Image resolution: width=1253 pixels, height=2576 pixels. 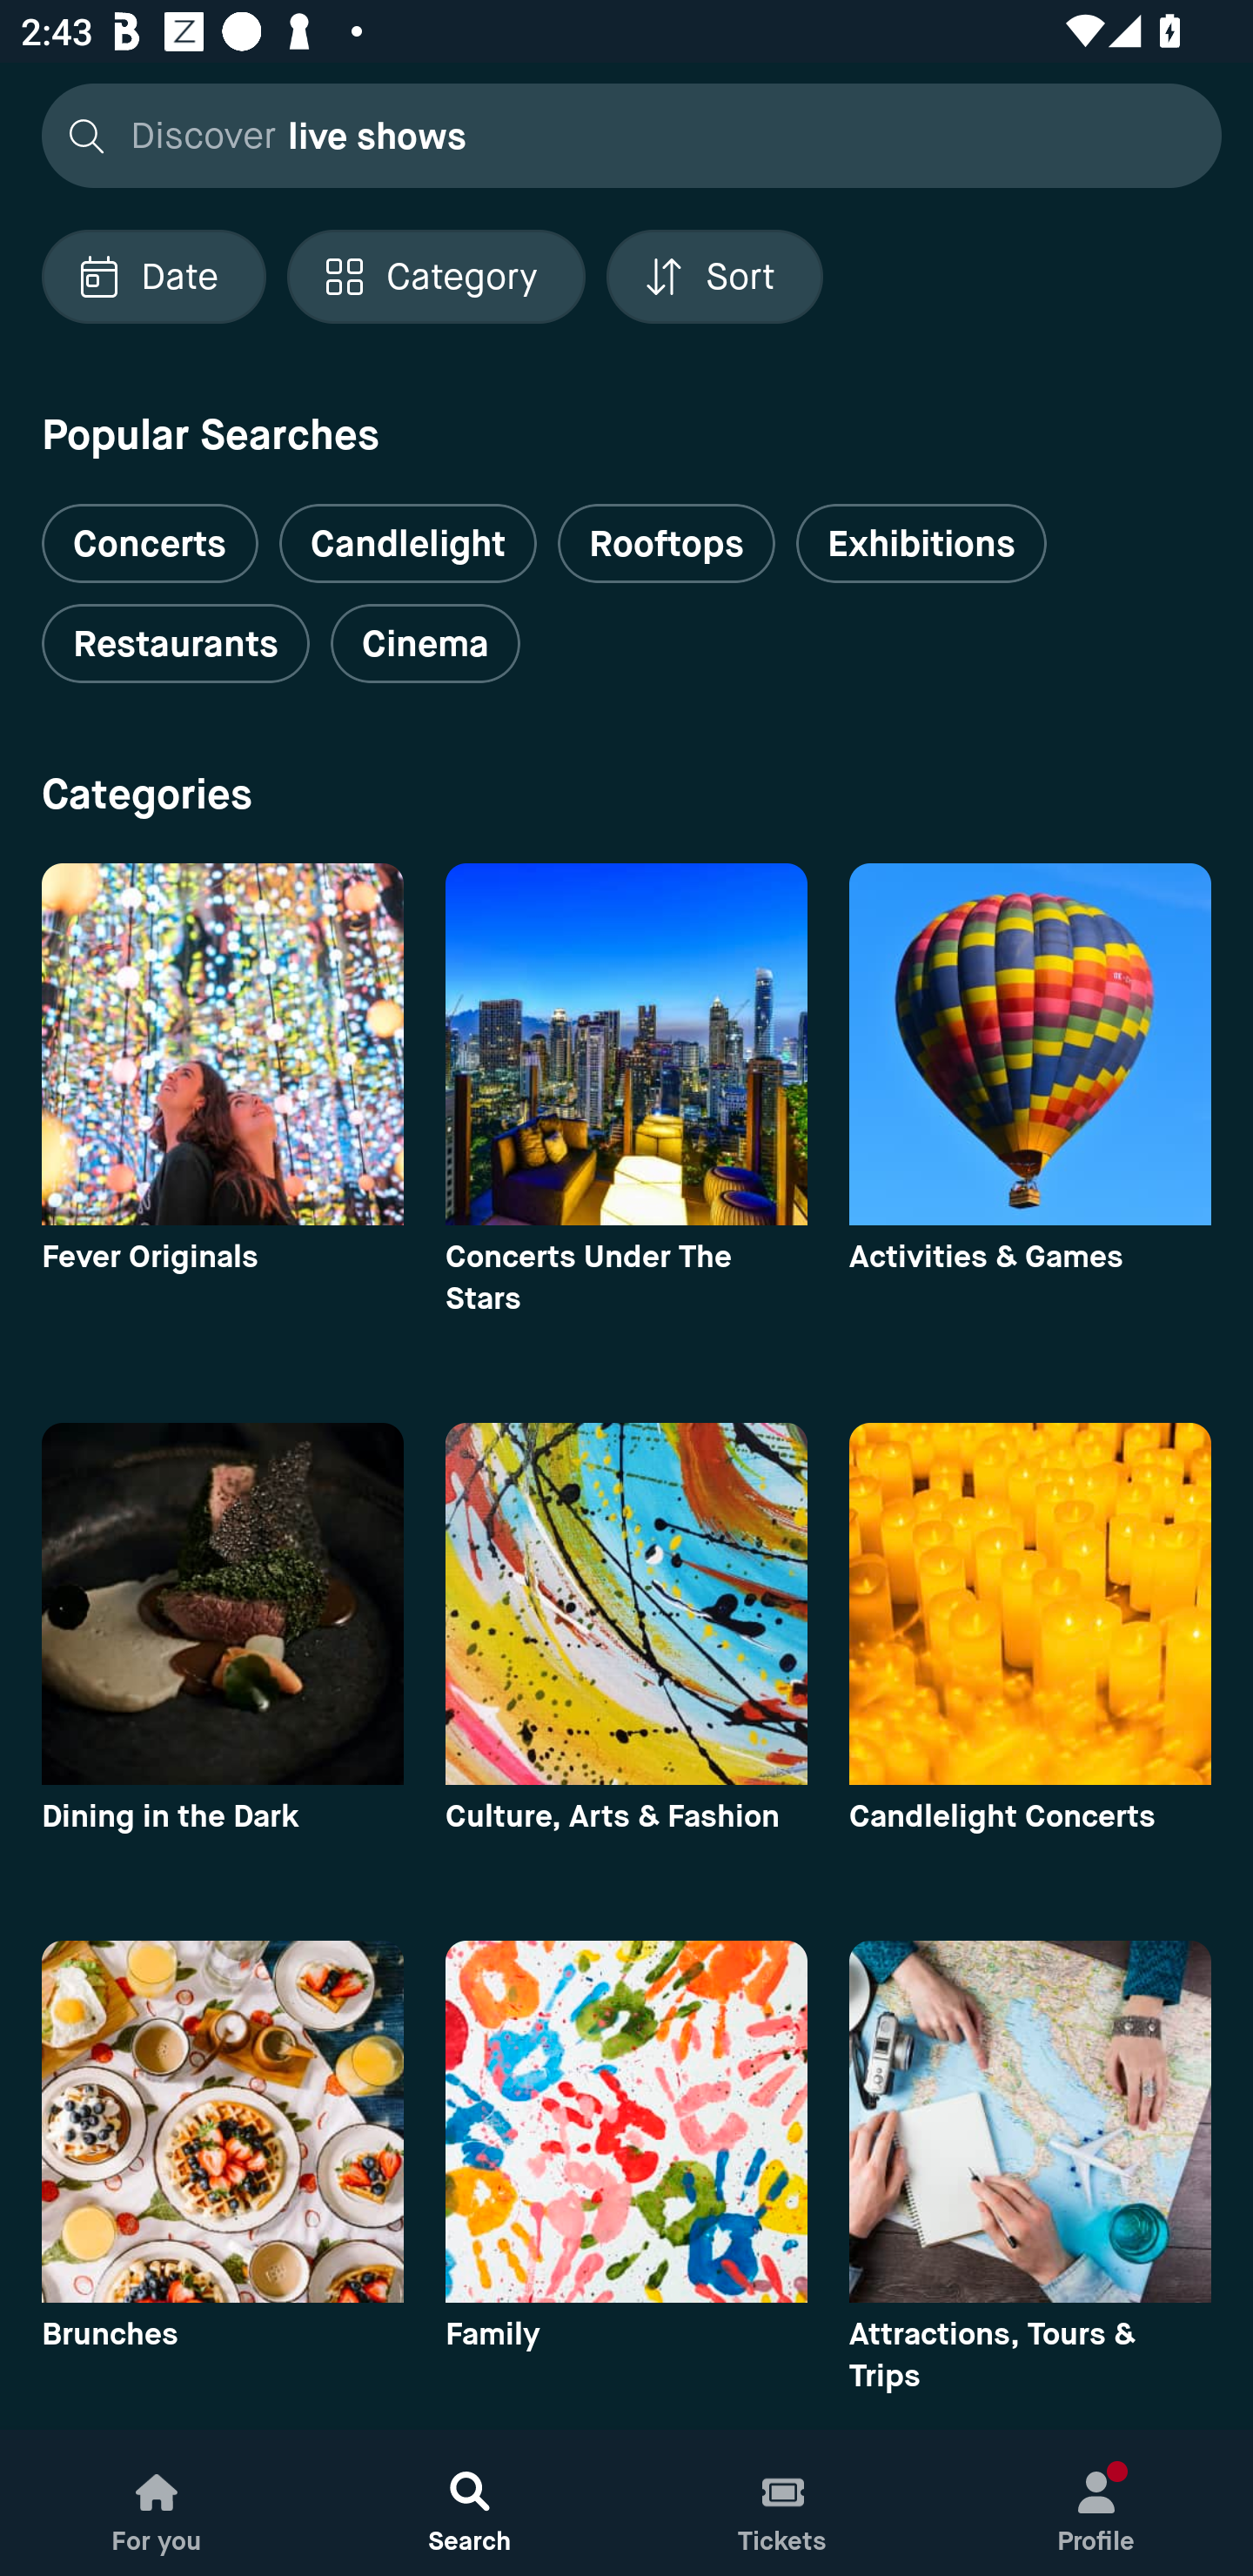 I want to click on Tickets, so click(x=783, y=2503).